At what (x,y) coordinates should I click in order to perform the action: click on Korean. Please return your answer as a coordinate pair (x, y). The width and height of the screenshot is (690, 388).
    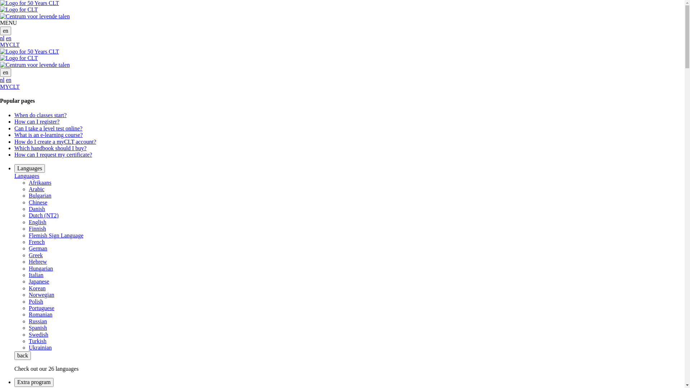
    Looking at the image, I should click on (37, 288).